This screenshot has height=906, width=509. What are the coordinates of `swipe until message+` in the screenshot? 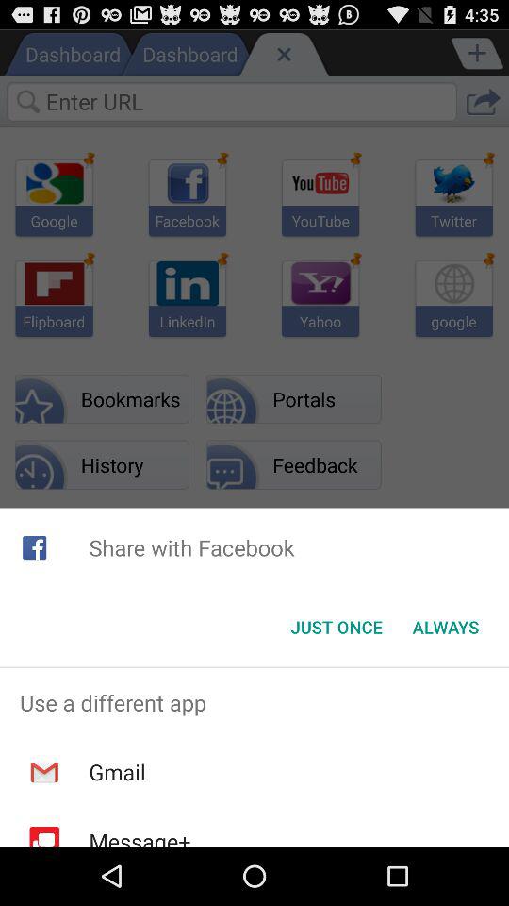 It's located at (140, 836).